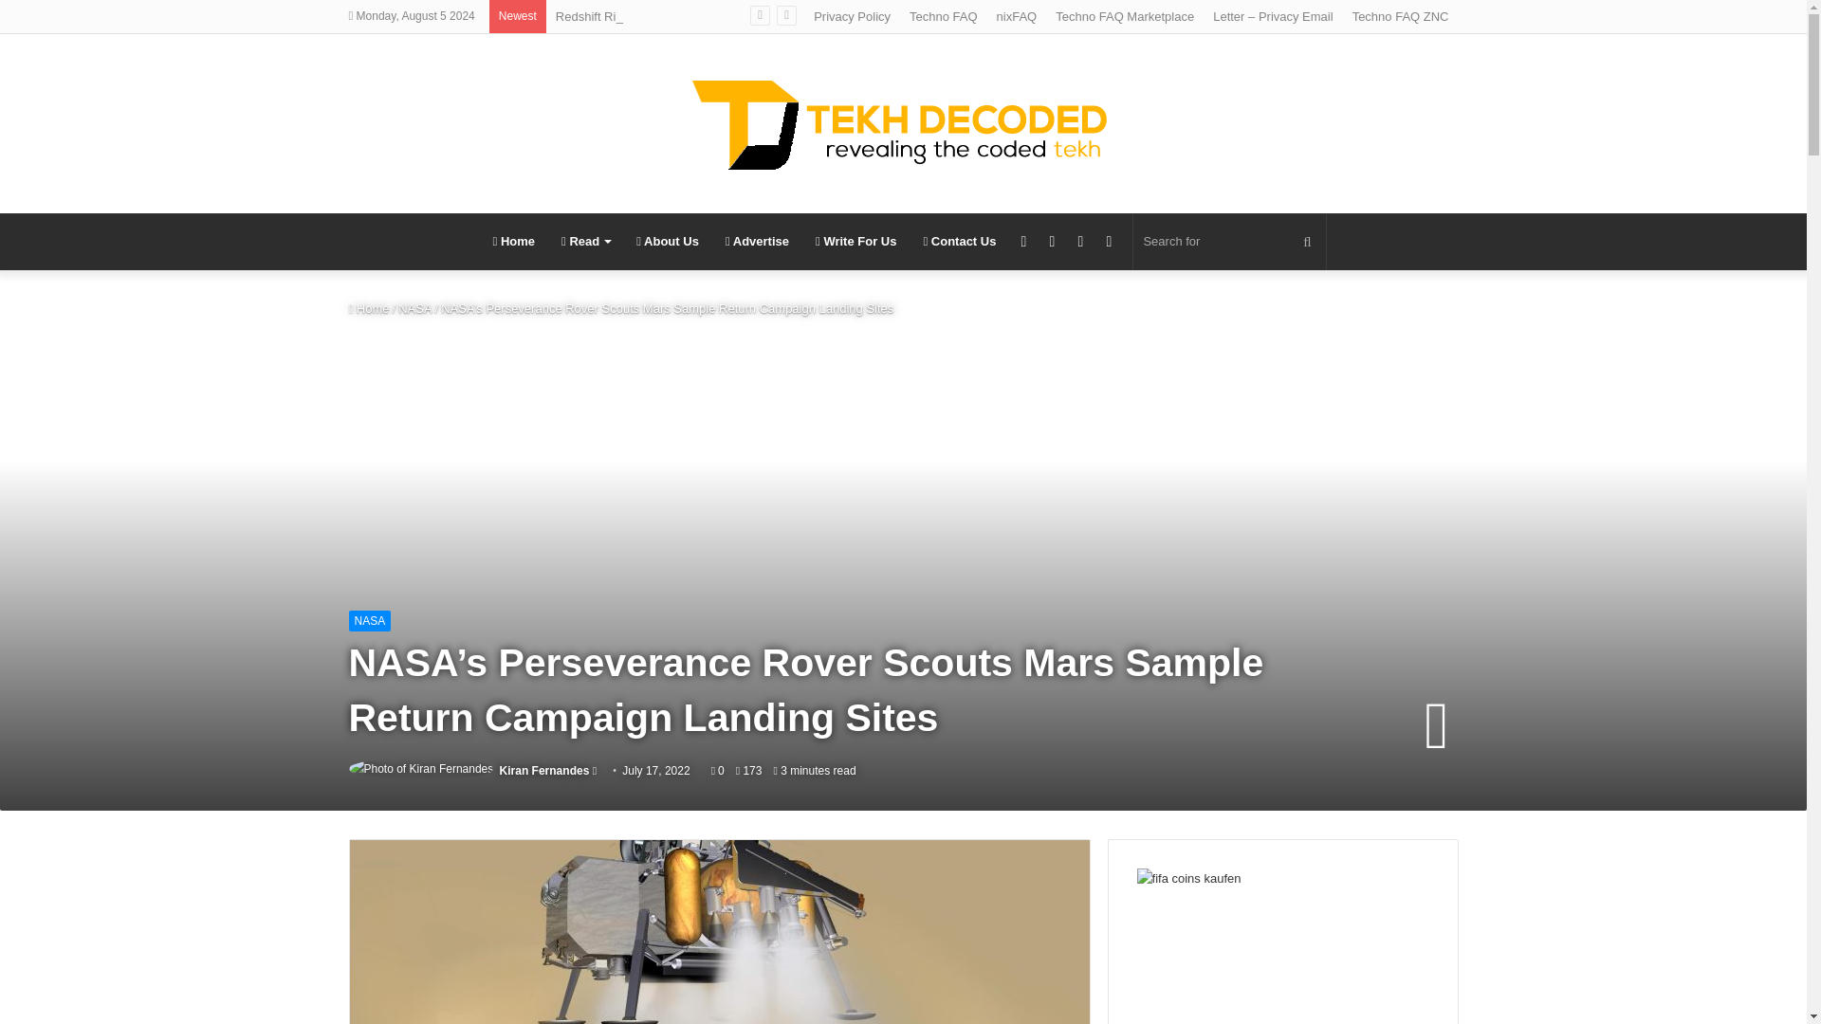 This screenshot has height=1024, width=1821. What do you see at coordinates (1400, 16) in the screenshot?
I see `Techno FAQ ZNC` at bounding box center [1400, 16].